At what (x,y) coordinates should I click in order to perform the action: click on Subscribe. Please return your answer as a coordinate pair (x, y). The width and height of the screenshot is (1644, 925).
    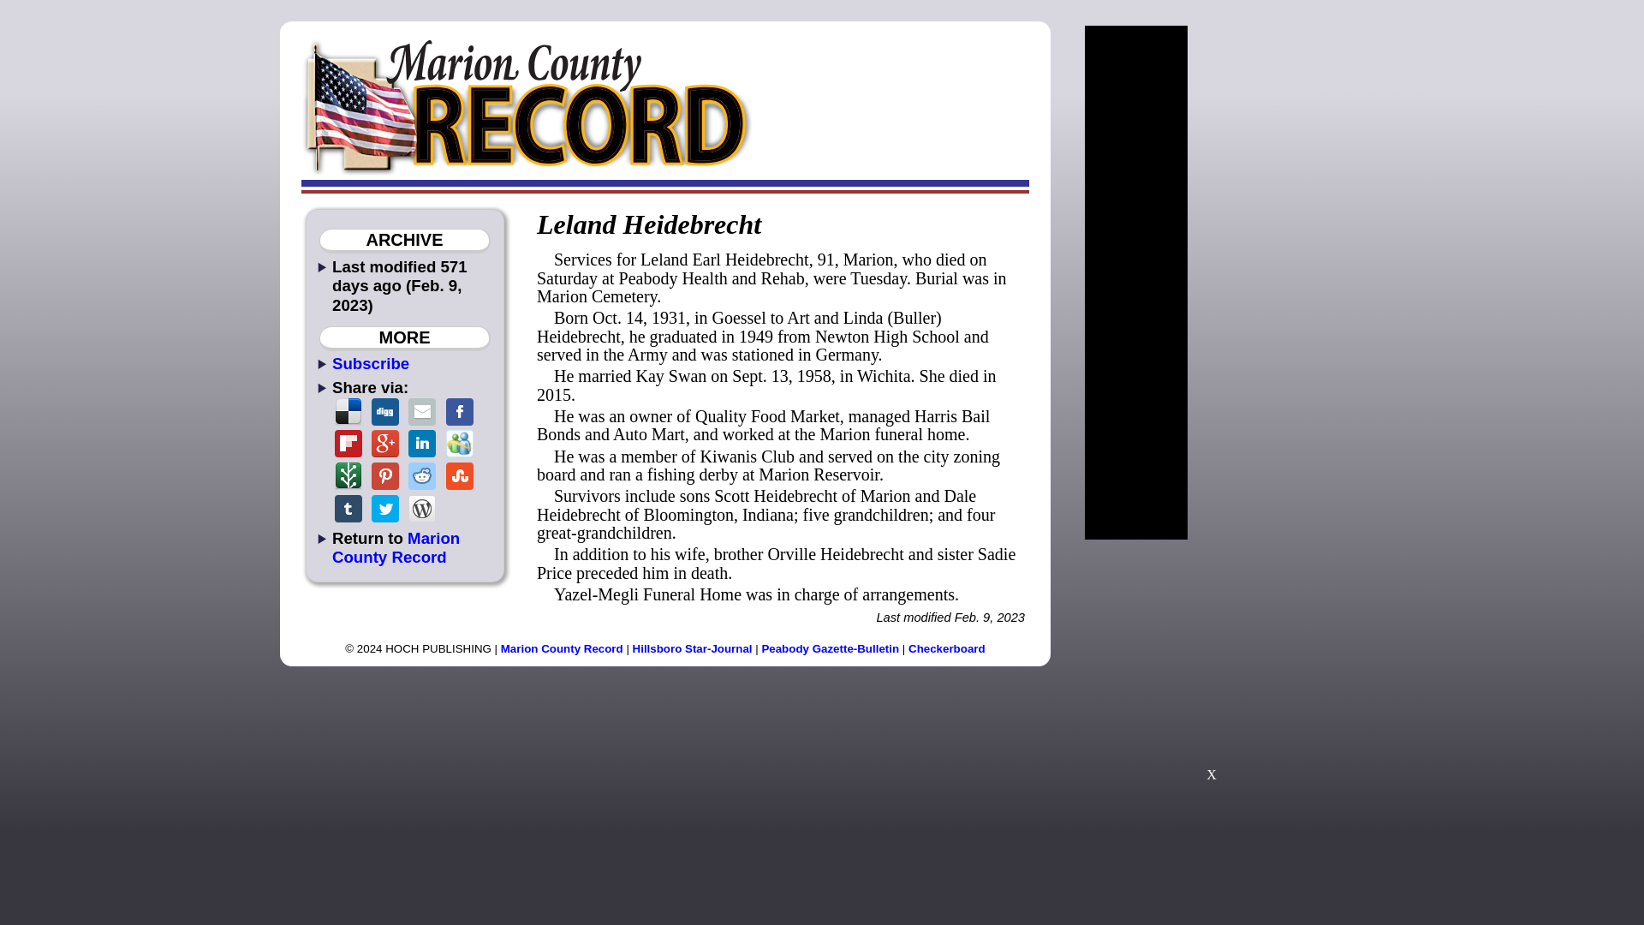
    Looking at the image, I should click on (370, 363).